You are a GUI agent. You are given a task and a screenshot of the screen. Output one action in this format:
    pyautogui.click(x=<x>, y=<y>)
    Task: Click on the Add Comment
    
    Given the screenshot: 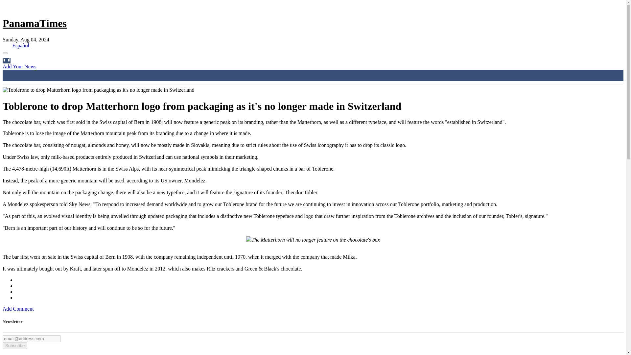 What is the action you would take?
    pyautogui.click(x=18, y=309)
    